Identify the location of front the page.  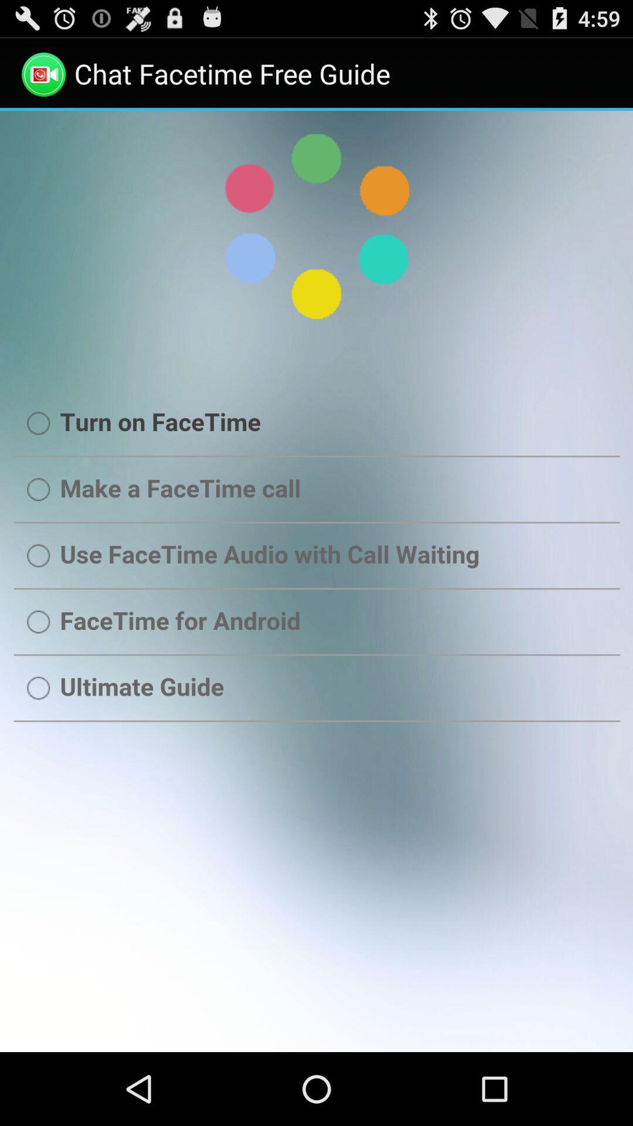
(316, 582).